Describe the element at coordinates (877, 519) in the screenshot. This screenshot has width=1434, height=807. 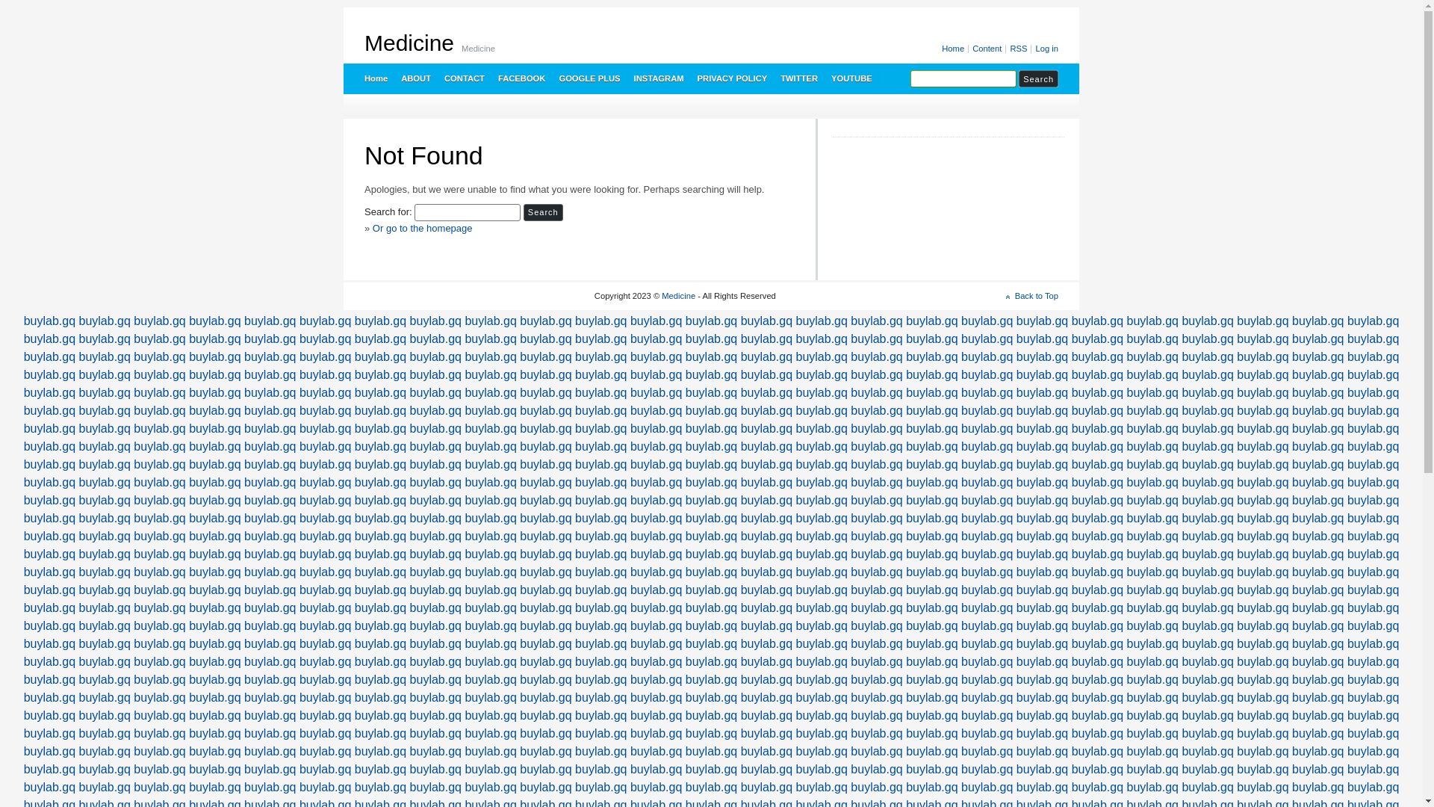
I see `buylab.gq` at that location.